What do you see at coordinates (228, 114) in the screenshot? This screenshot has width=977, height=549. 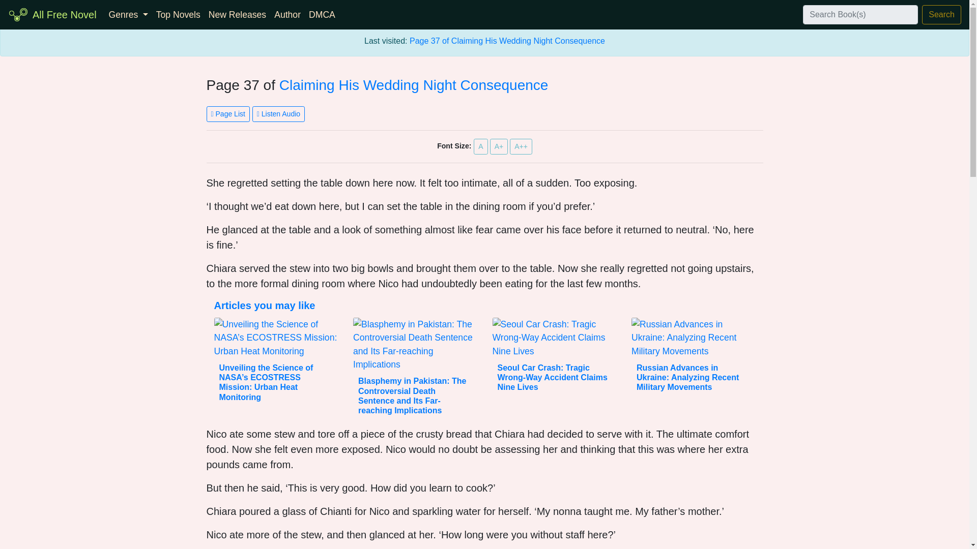 I see `Page List` at bounding box center [228, 114].